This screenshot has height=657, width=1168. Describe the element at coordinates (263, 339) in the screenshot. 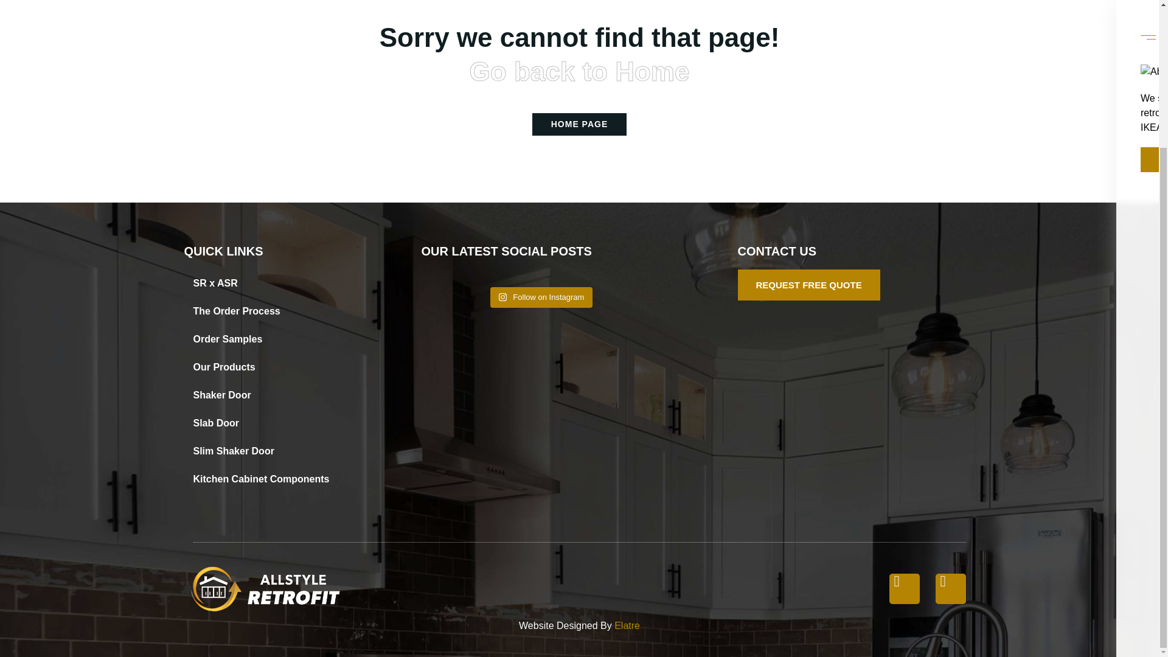

I see `Order Samples` at that location.